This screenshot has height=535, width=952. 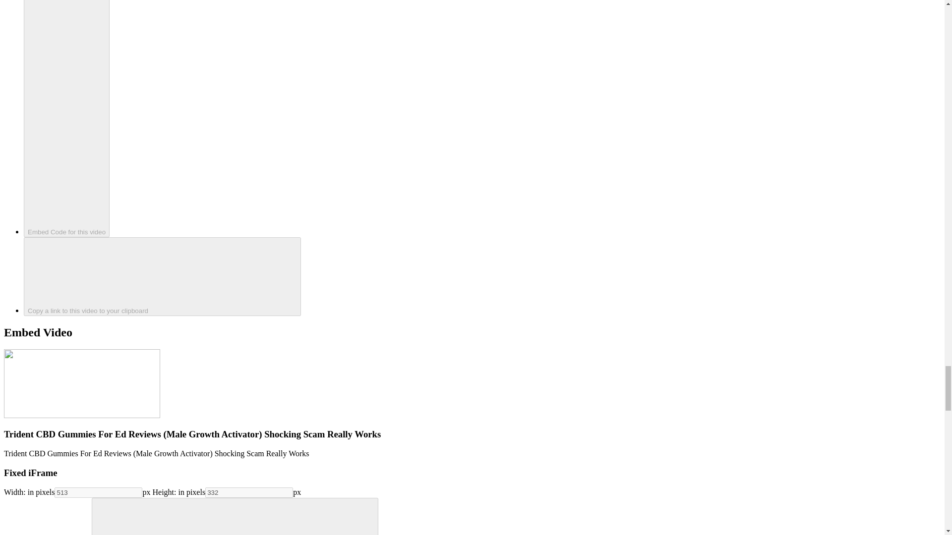 I want to click on 332, so click(x=249, y=492).